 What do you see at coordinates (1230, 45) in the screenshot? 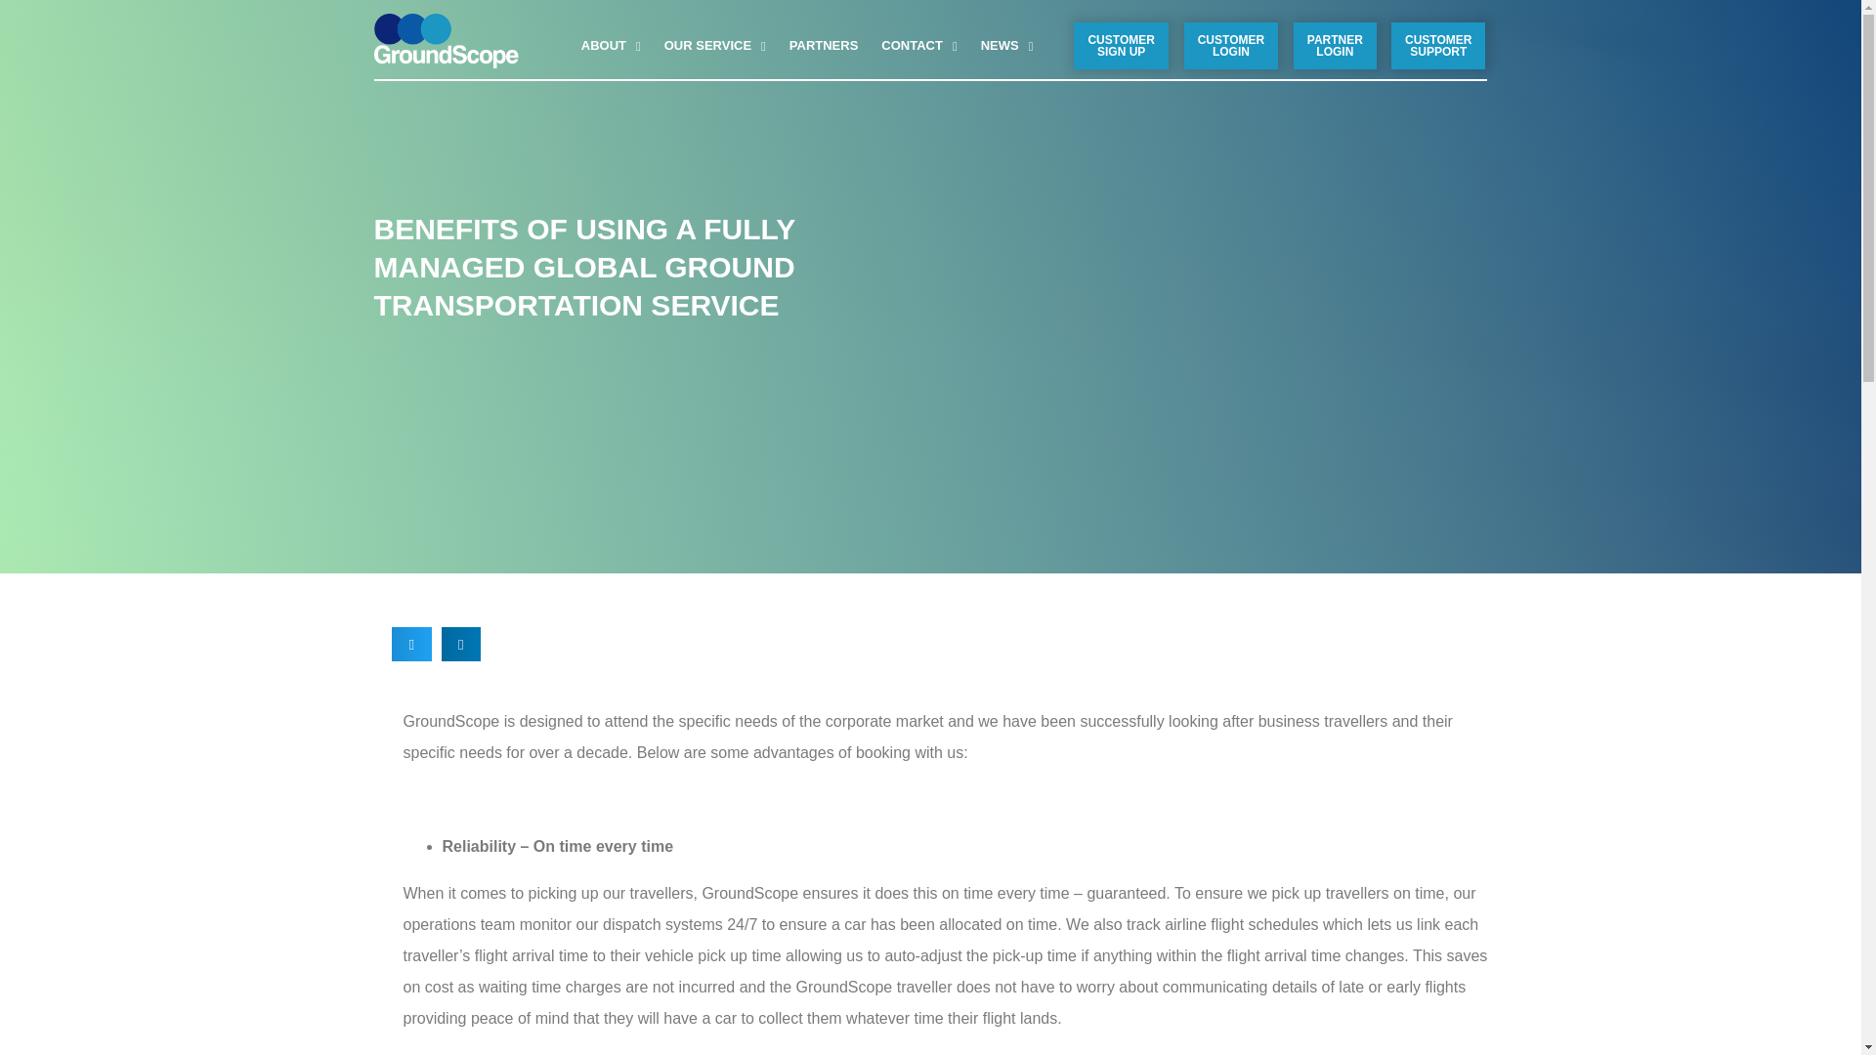
I see `CUSTOMER LOGIN` at bounding box center [1230, 45].